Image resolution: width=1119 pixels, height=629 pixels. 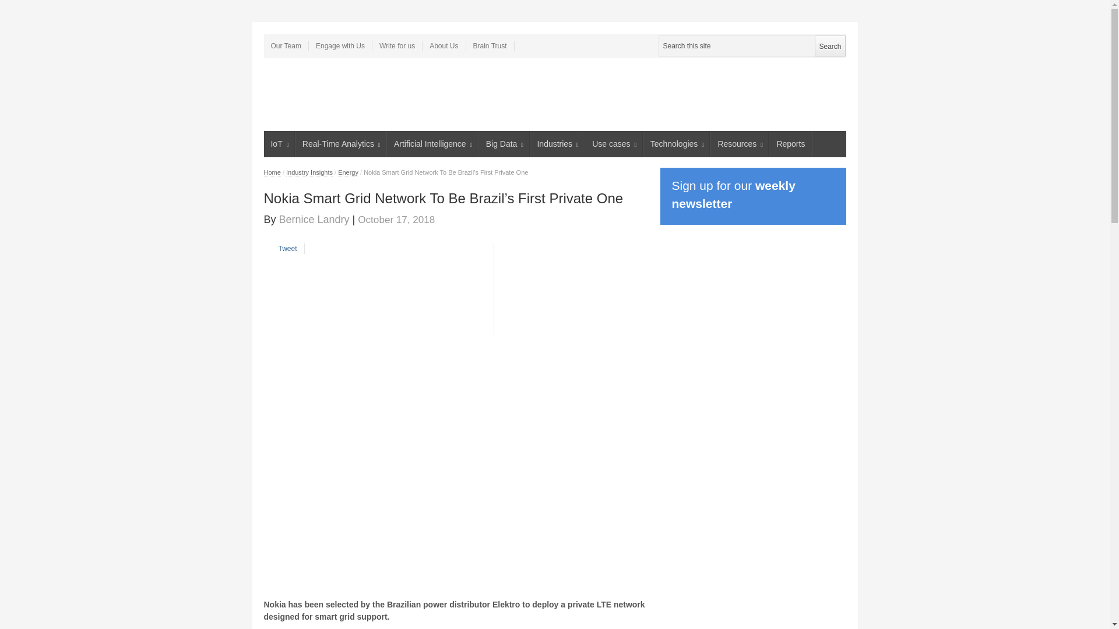 What do you see at coordinates (829, 45) in the screenshot?
I see `Search` at bounding box center [829, 45].